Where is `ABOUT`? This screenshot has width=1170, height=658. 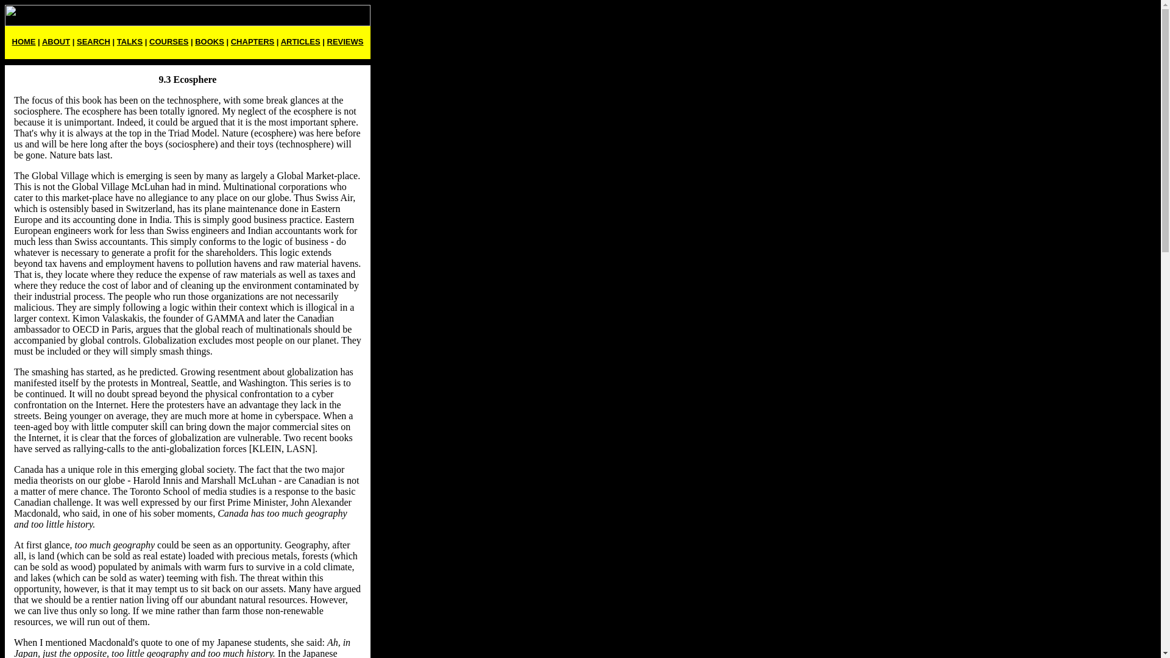 ABOUT is located at coordinates (56, 41).